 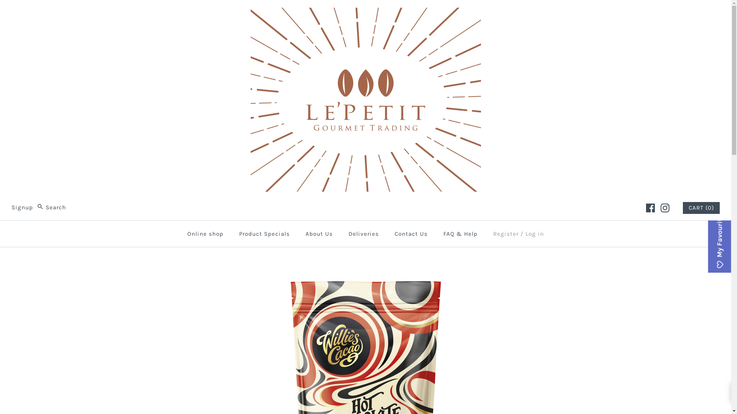 What do you see at coordinates (319, 234) in the screenshot?
I see `About Us` at bounding box center [319, 234].